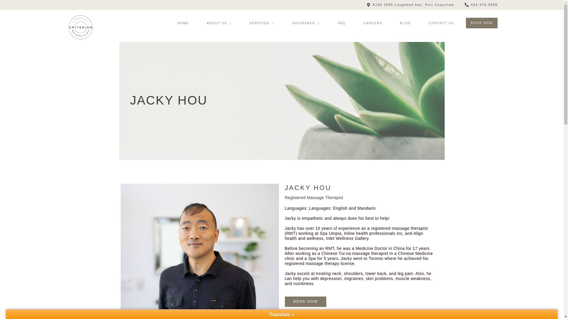 This screenshot has height=319, width=568. I want to click on SERVICES, so click(262, 23).